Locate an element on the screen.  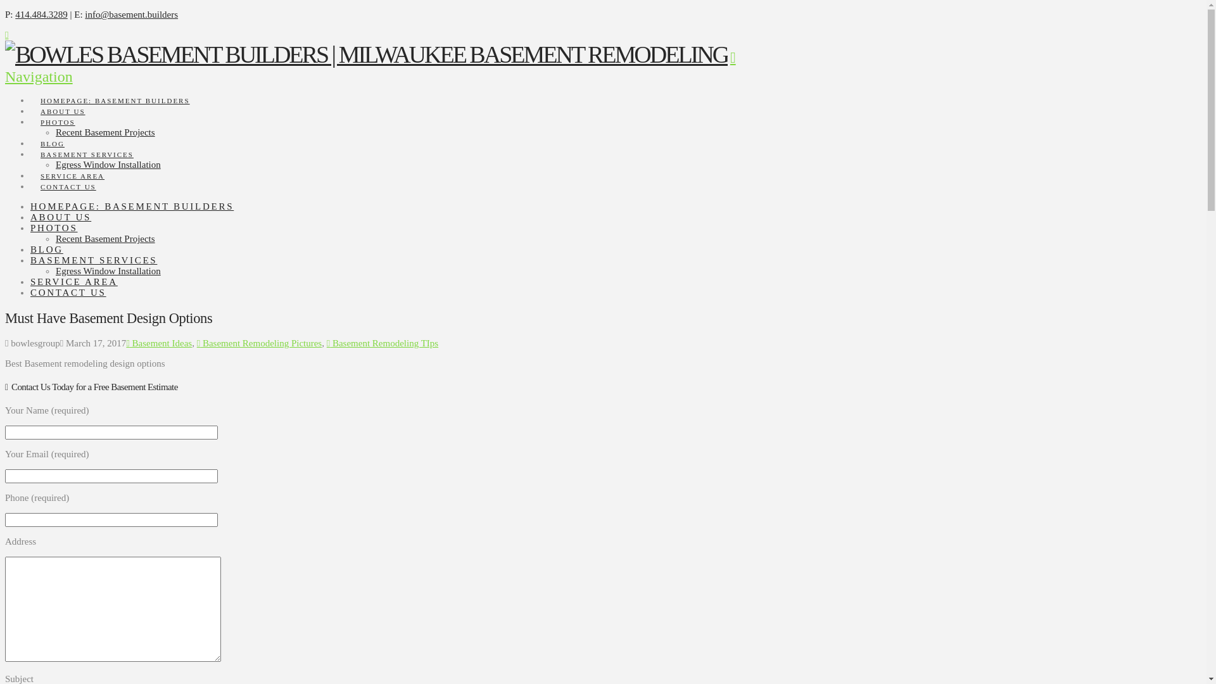
BLOG is located at coordinates (47, 250).